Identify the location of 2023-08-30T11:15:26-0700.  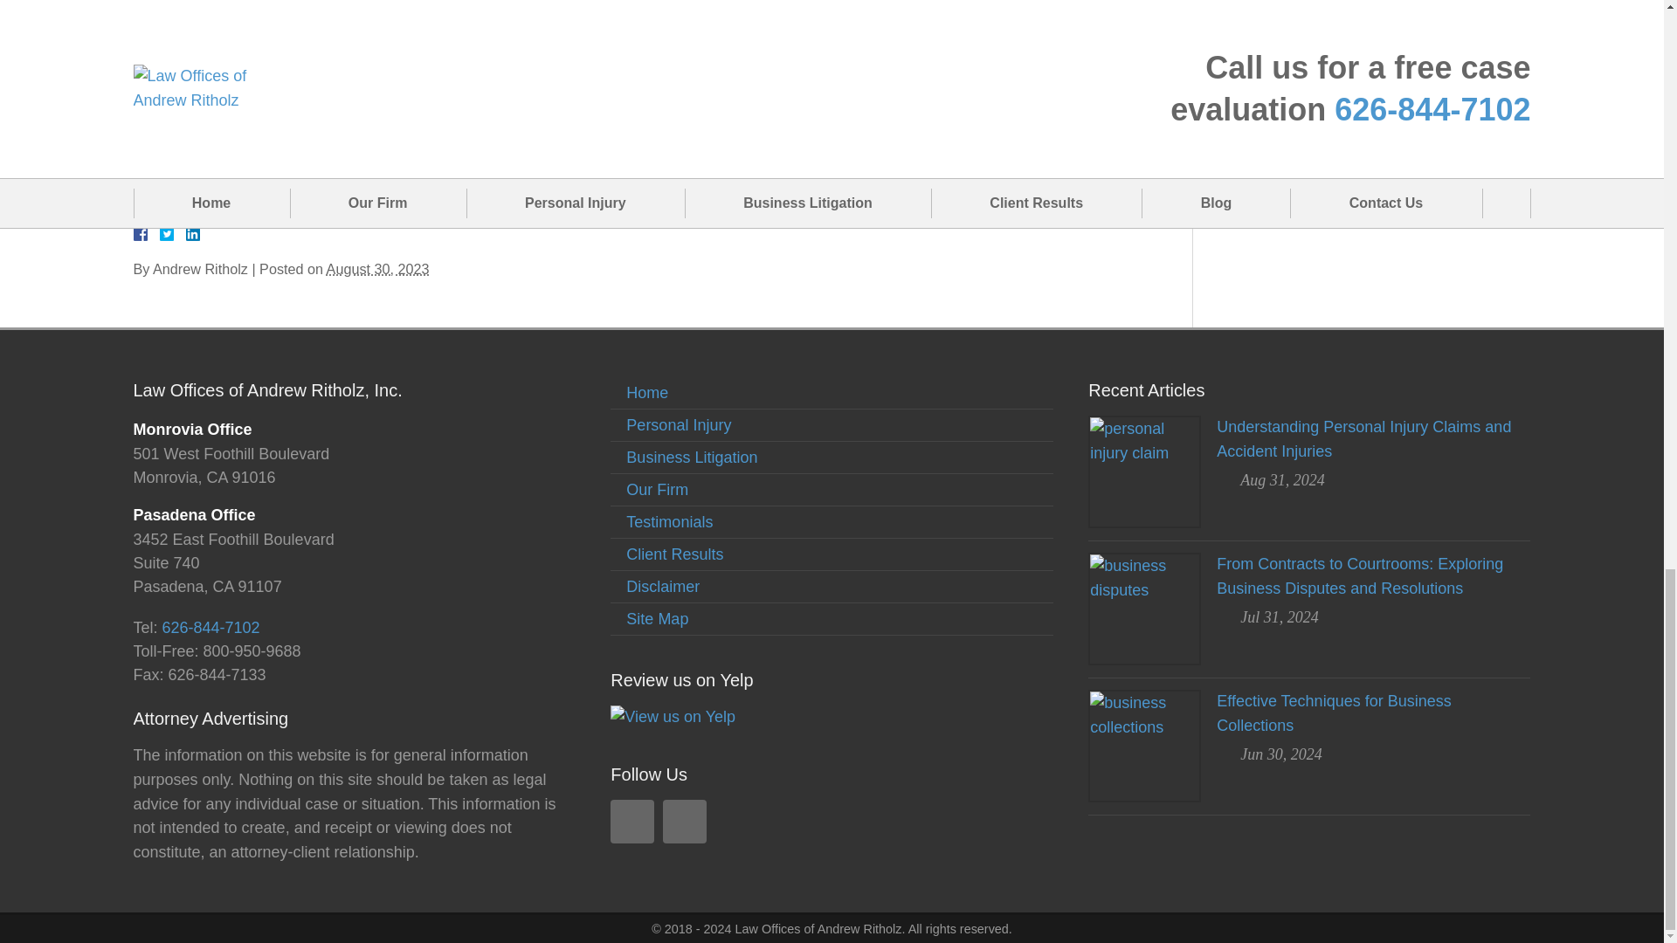
(377, 269).